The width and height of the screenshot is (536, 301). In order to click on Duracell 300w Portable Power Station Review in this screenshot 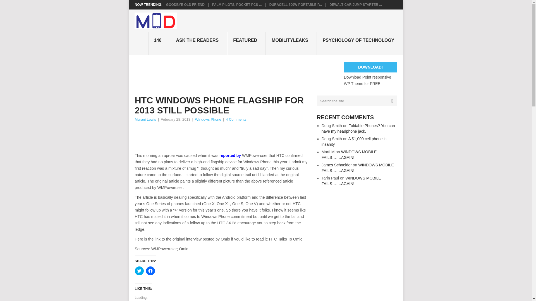, I will do `click(296, 4)`.